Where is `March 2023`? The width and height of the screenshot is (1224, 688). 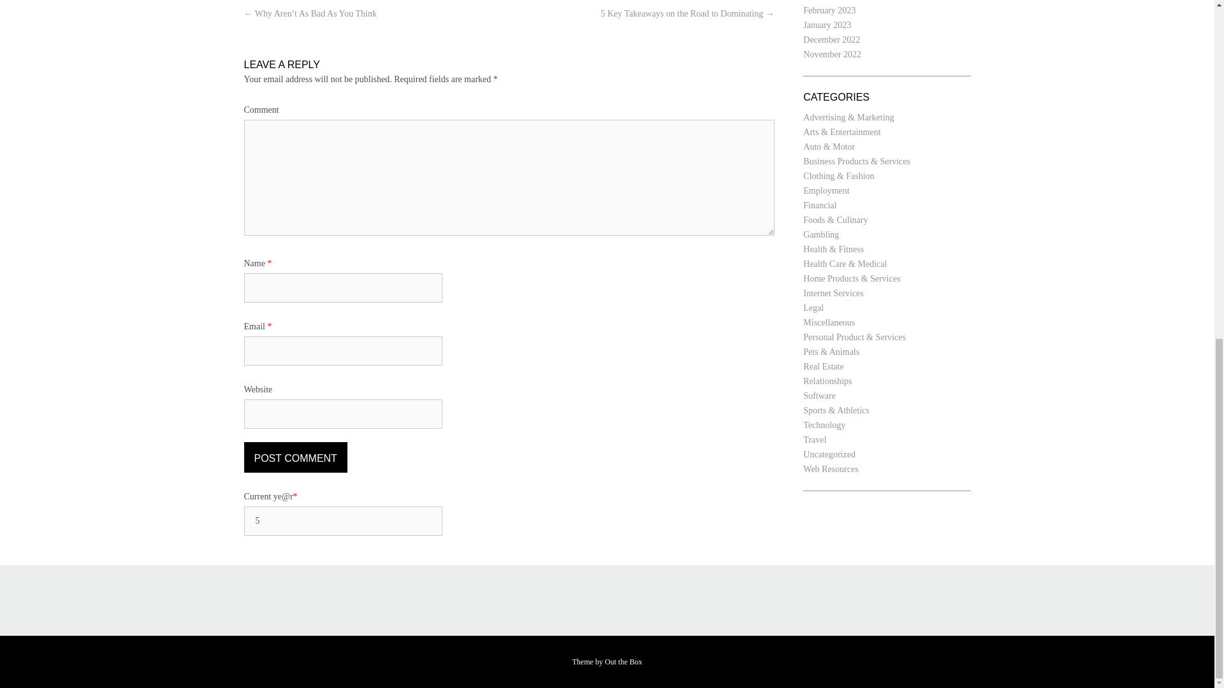
March 2023 is located at coordinates (825, 0).